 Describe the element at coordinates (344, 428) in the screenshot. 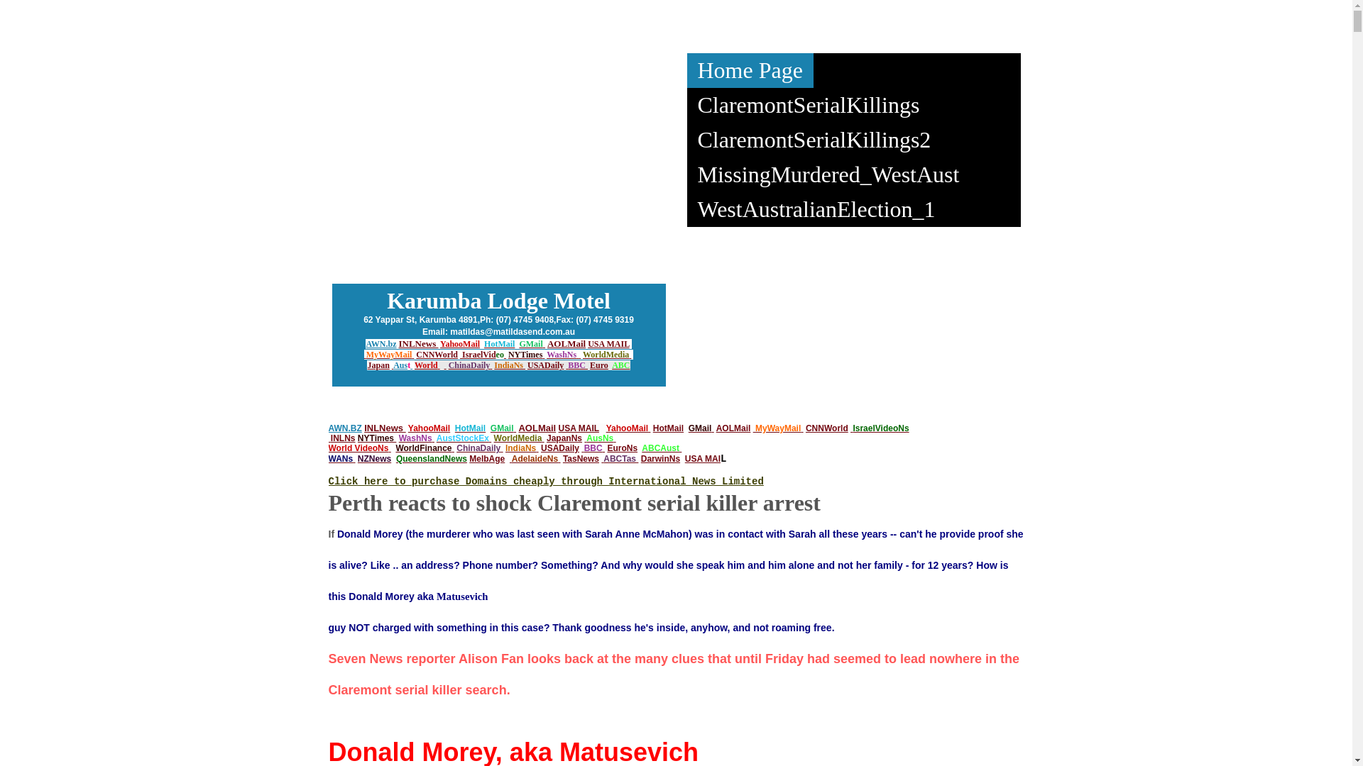

I see `AWN.BZ` at that location.